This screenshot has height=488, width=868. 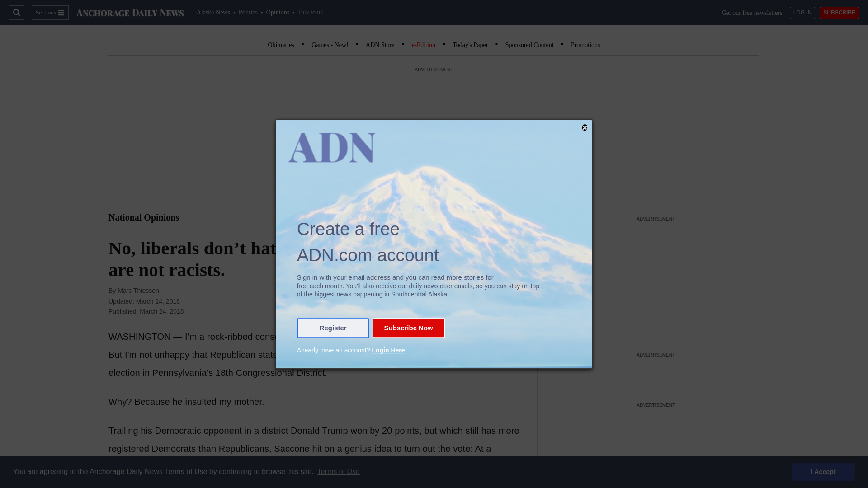 What do you see at coordinates (338, 472) in the screenshot?
I see `Terms of Use` at bounding box center [338, 472].